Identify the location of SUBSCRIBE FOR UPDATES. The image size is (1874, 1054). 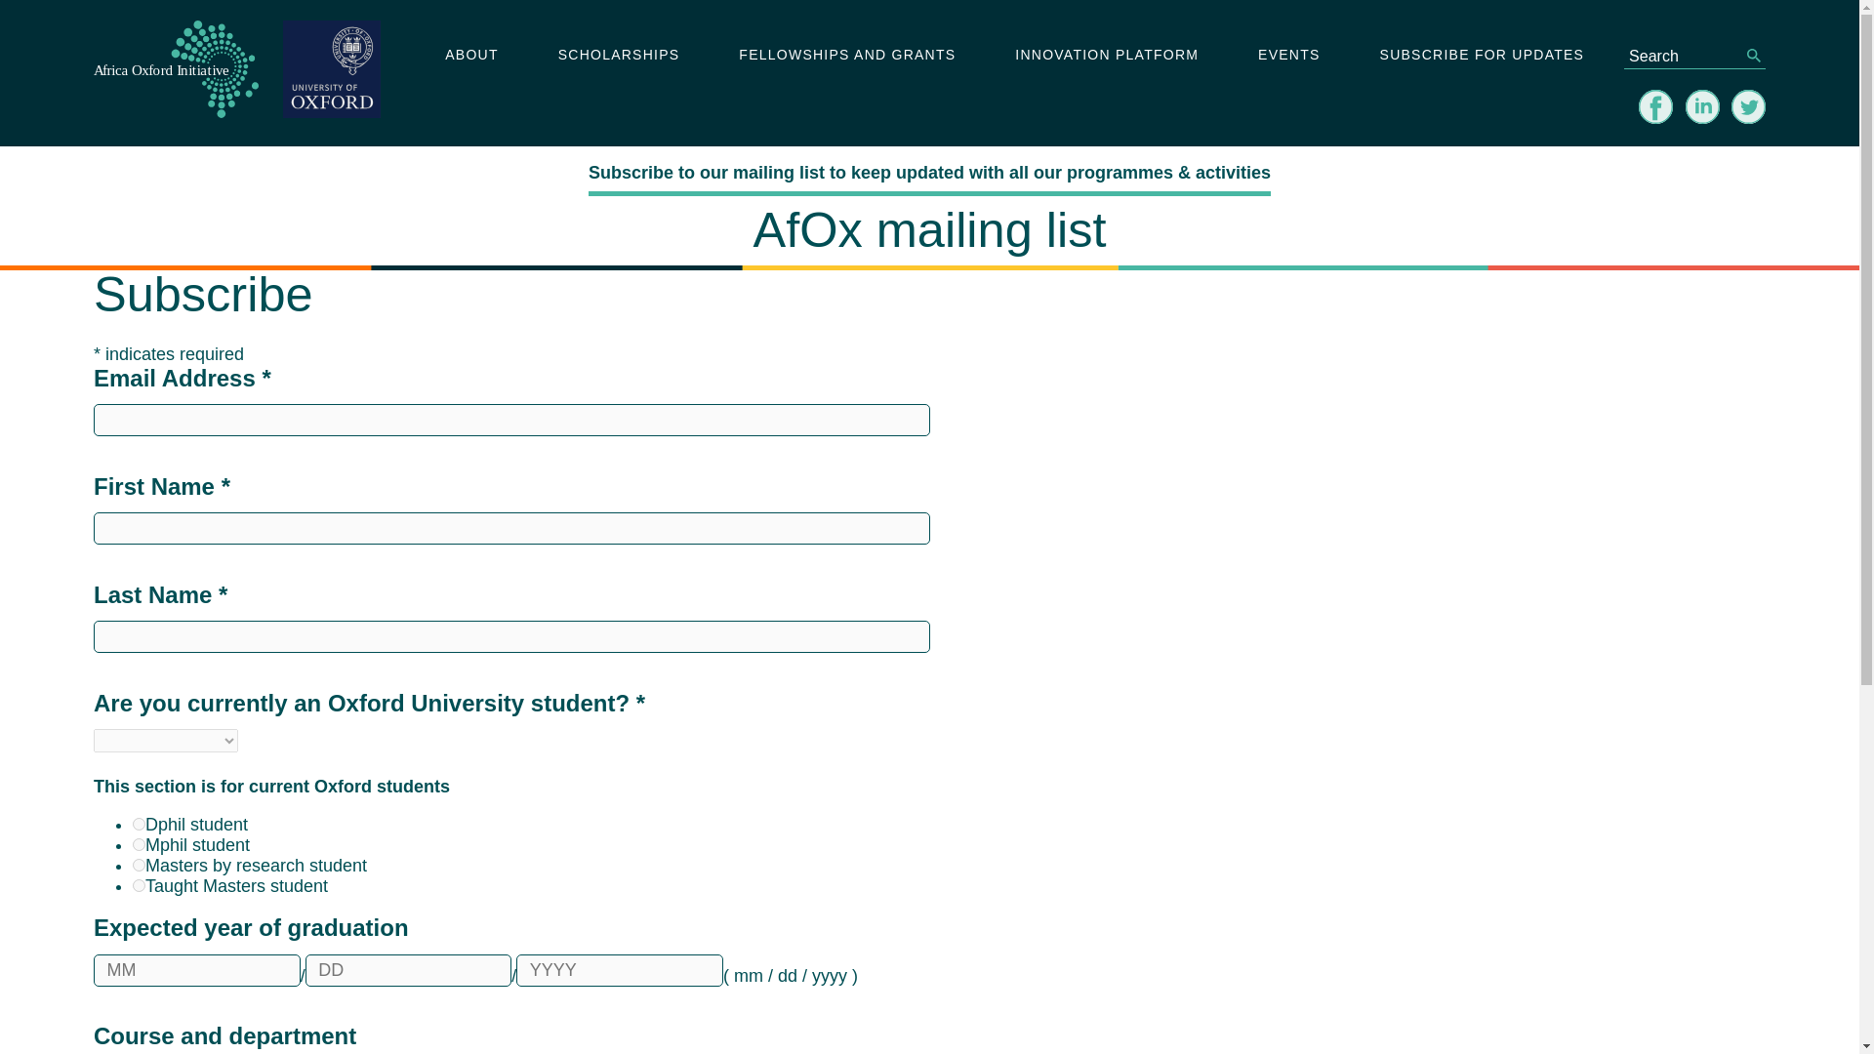
(1482, 56).